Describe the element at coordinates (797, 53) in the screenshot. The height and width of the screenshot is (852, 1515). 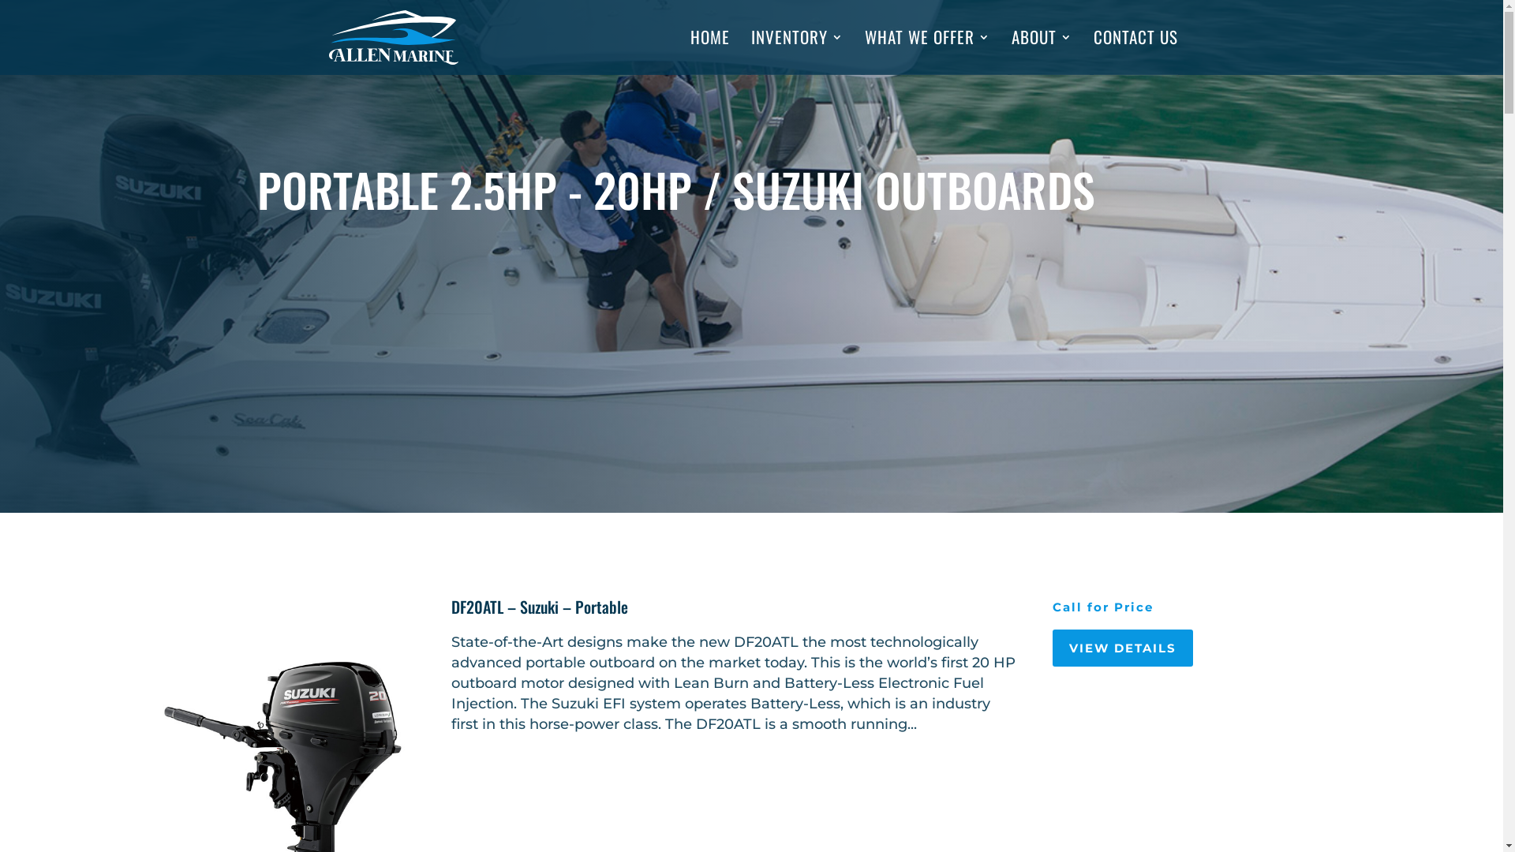
I see `INVENTORY` at that location.